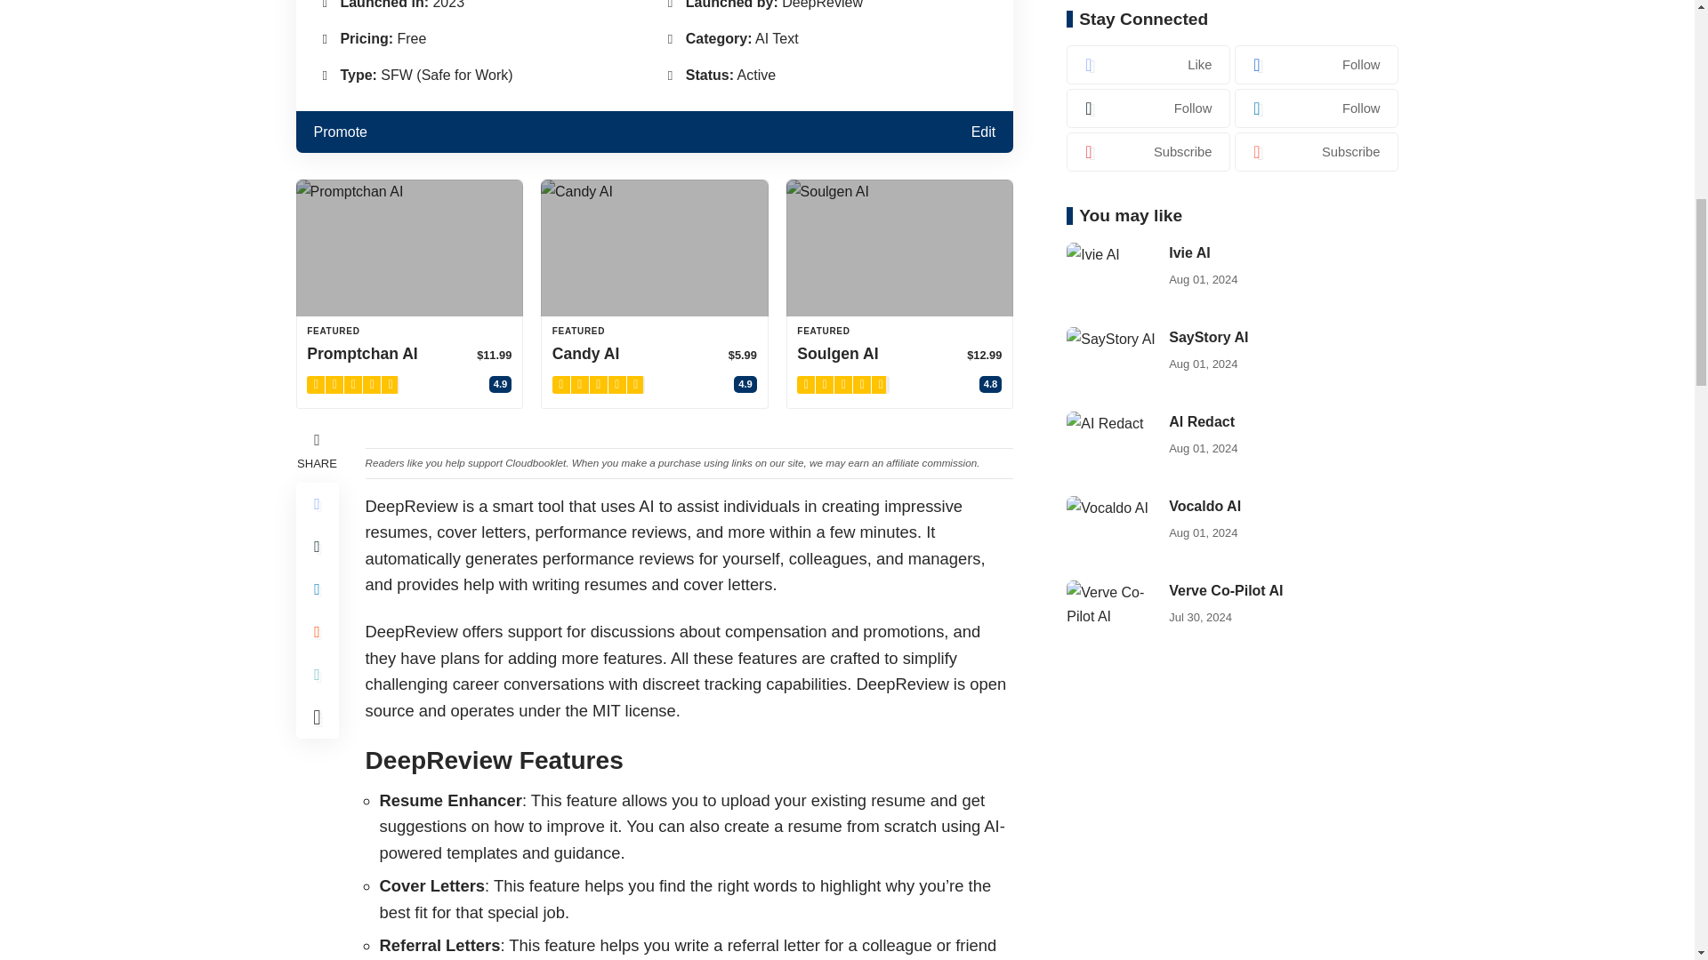  I want to click on Candy AI, so click(655, 247).